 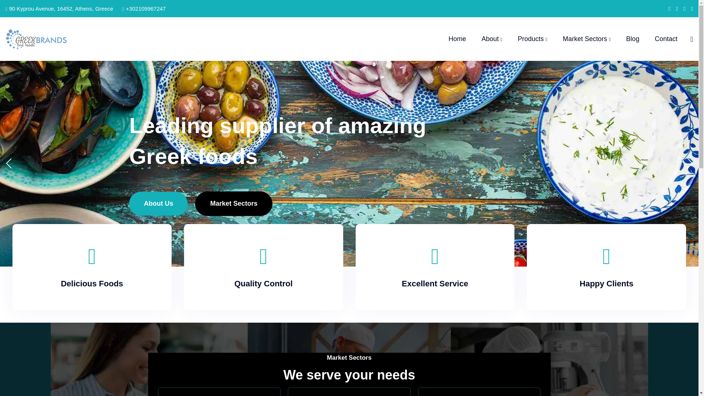 I want to click on Products, so click(x=532, y=39).